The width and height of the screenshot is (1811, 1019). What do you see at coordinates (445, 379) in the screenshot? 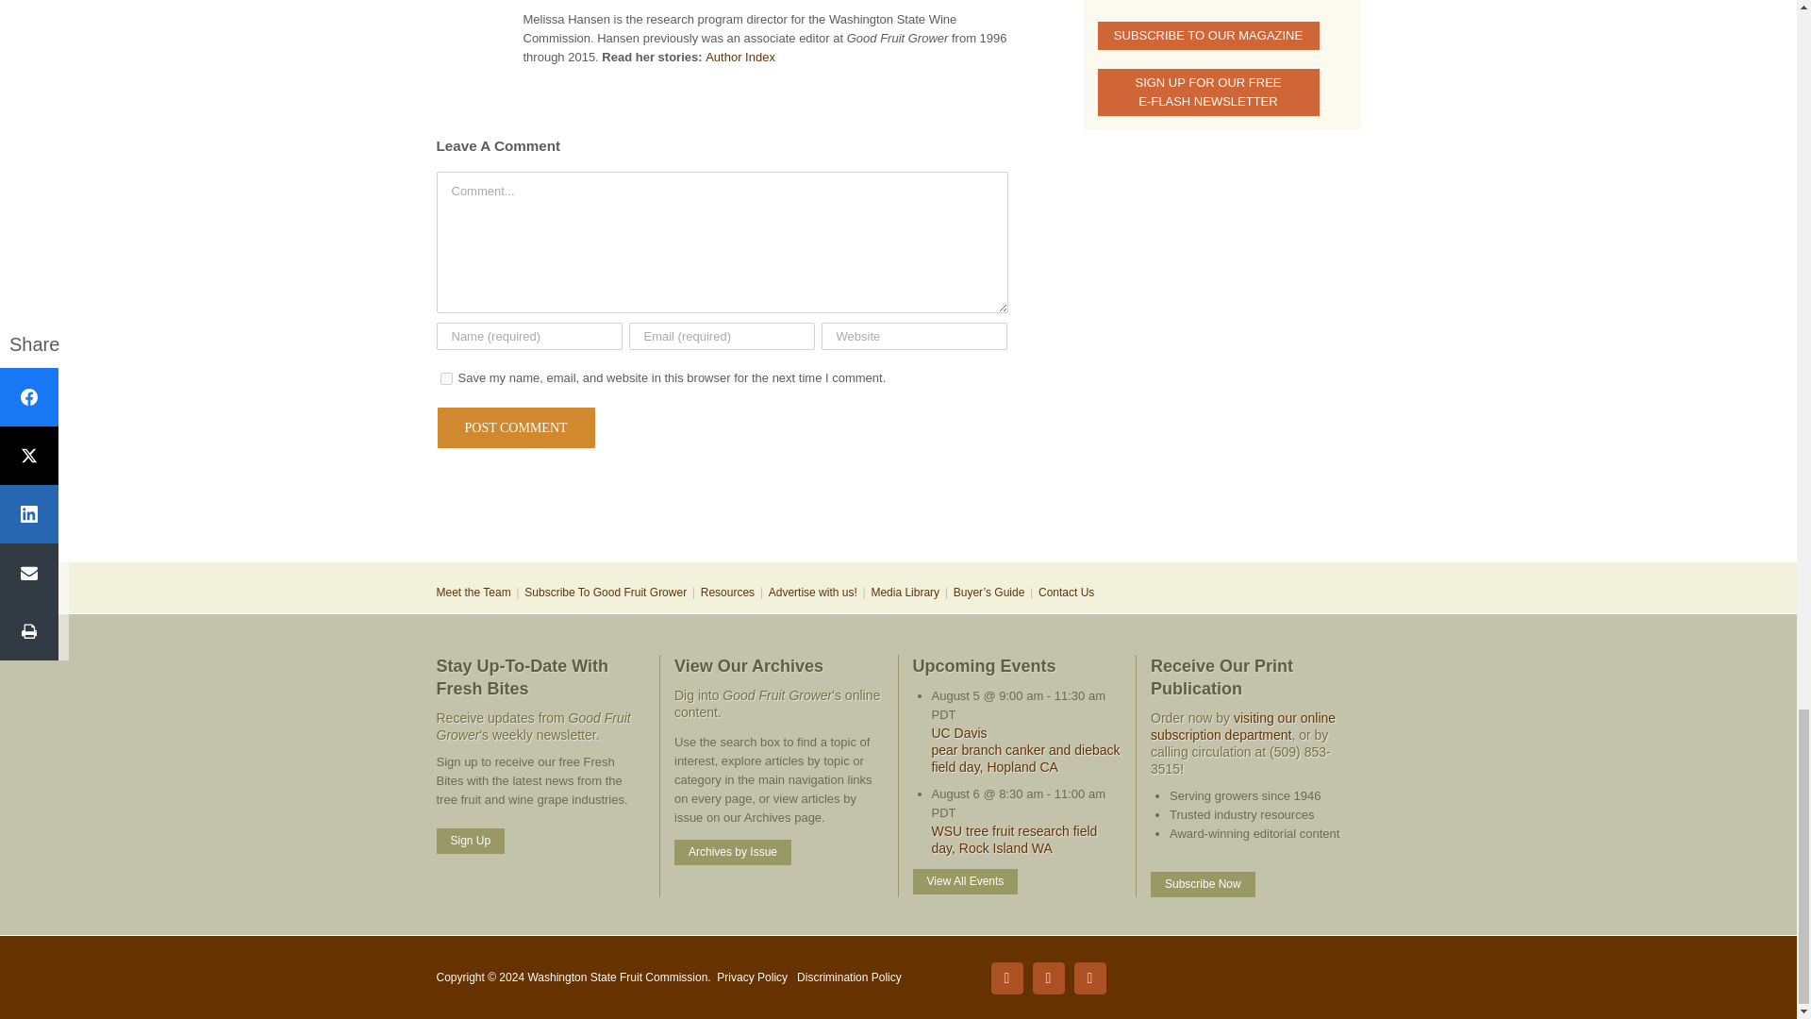
I see `yes` at bounding box center [445, 379].